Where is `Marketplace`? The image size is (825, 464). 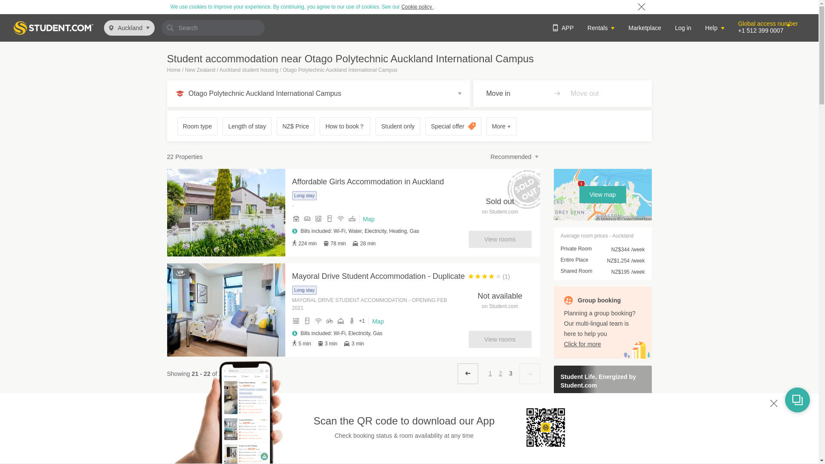
Marketplace is located at coordinates (644, 28).